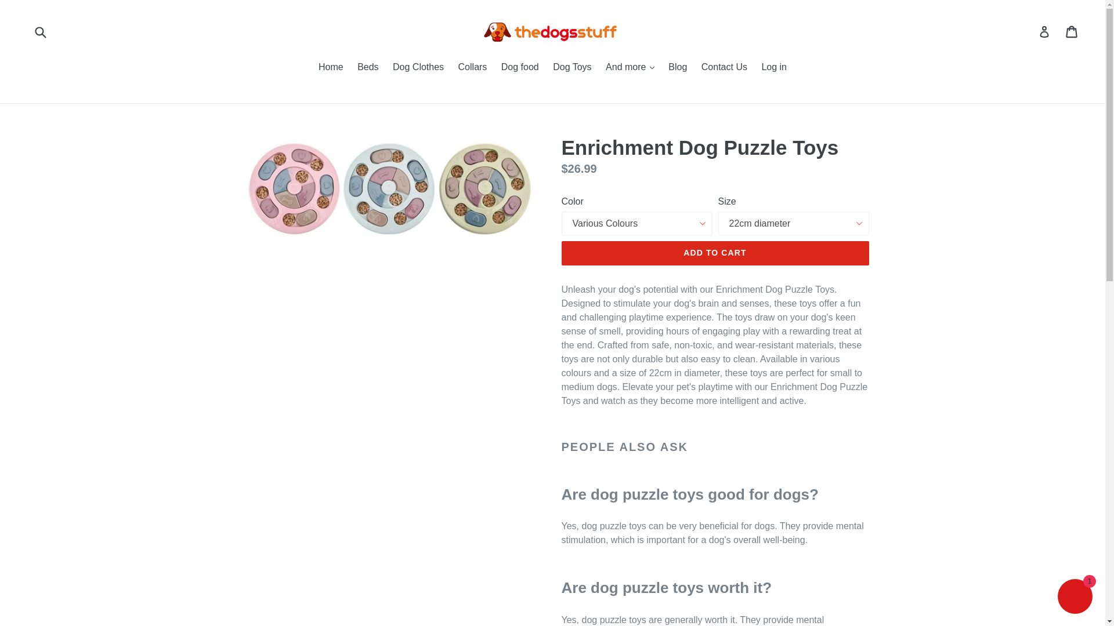  I want to click on Home, so click(331, 67).